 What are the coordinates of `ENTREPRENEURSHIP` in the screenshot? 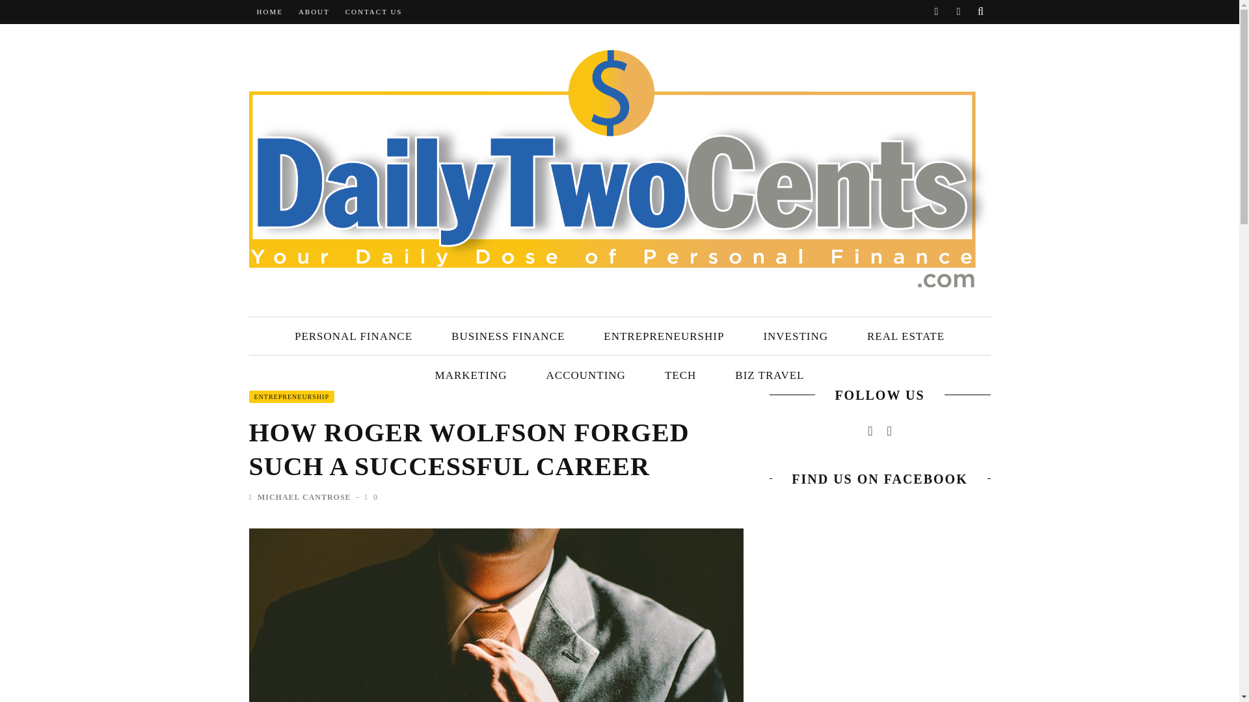 It's located at (291, 396).